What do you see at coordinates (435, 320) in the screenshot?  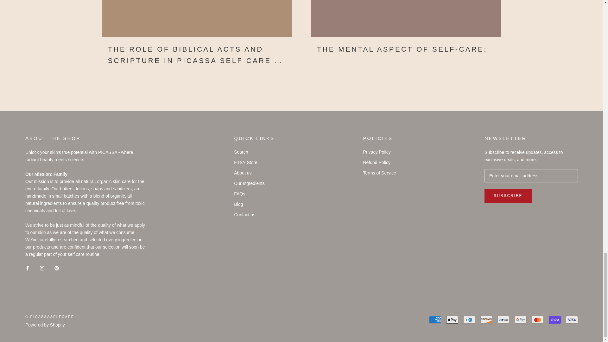 I see `American Express` at bounding box center [435, 320].